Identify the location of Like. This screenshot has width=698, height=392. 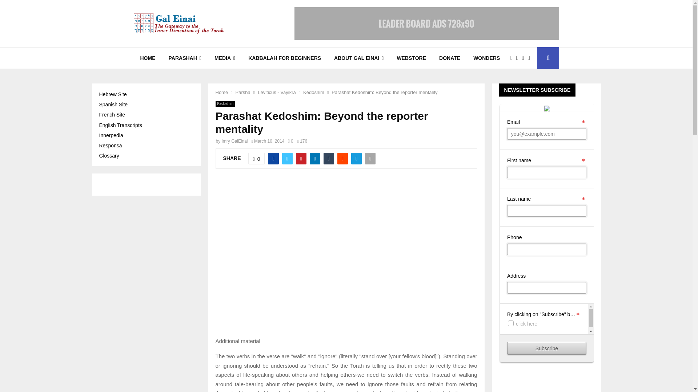
(257, 158).